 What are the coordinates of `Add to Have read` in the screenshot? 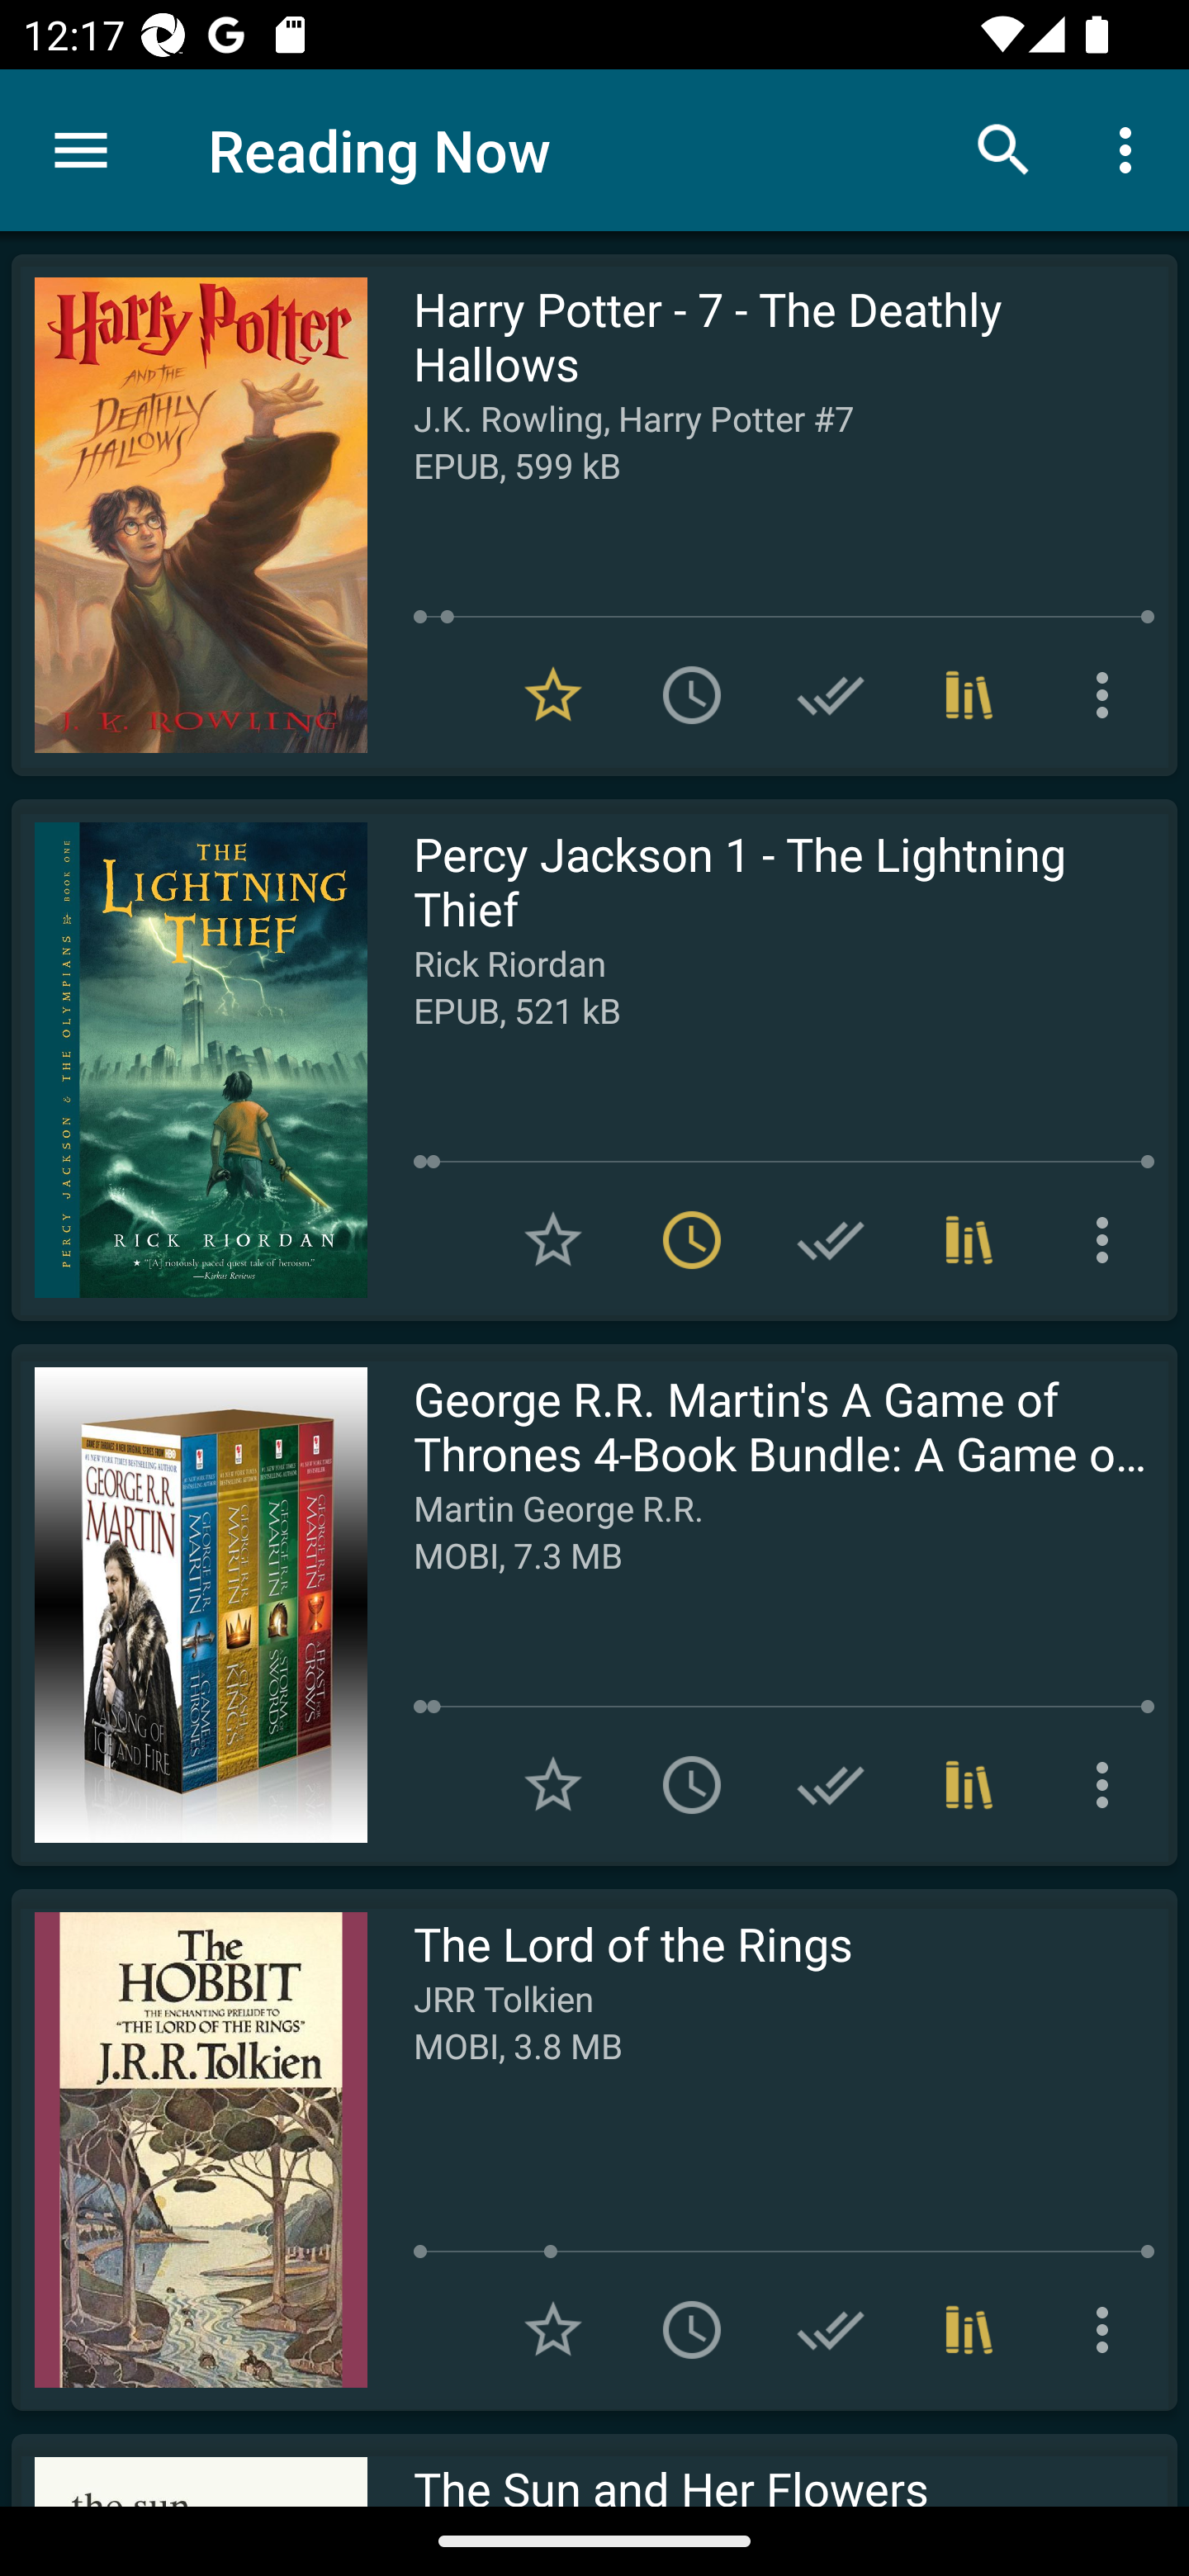 It's located at (831, 1785).